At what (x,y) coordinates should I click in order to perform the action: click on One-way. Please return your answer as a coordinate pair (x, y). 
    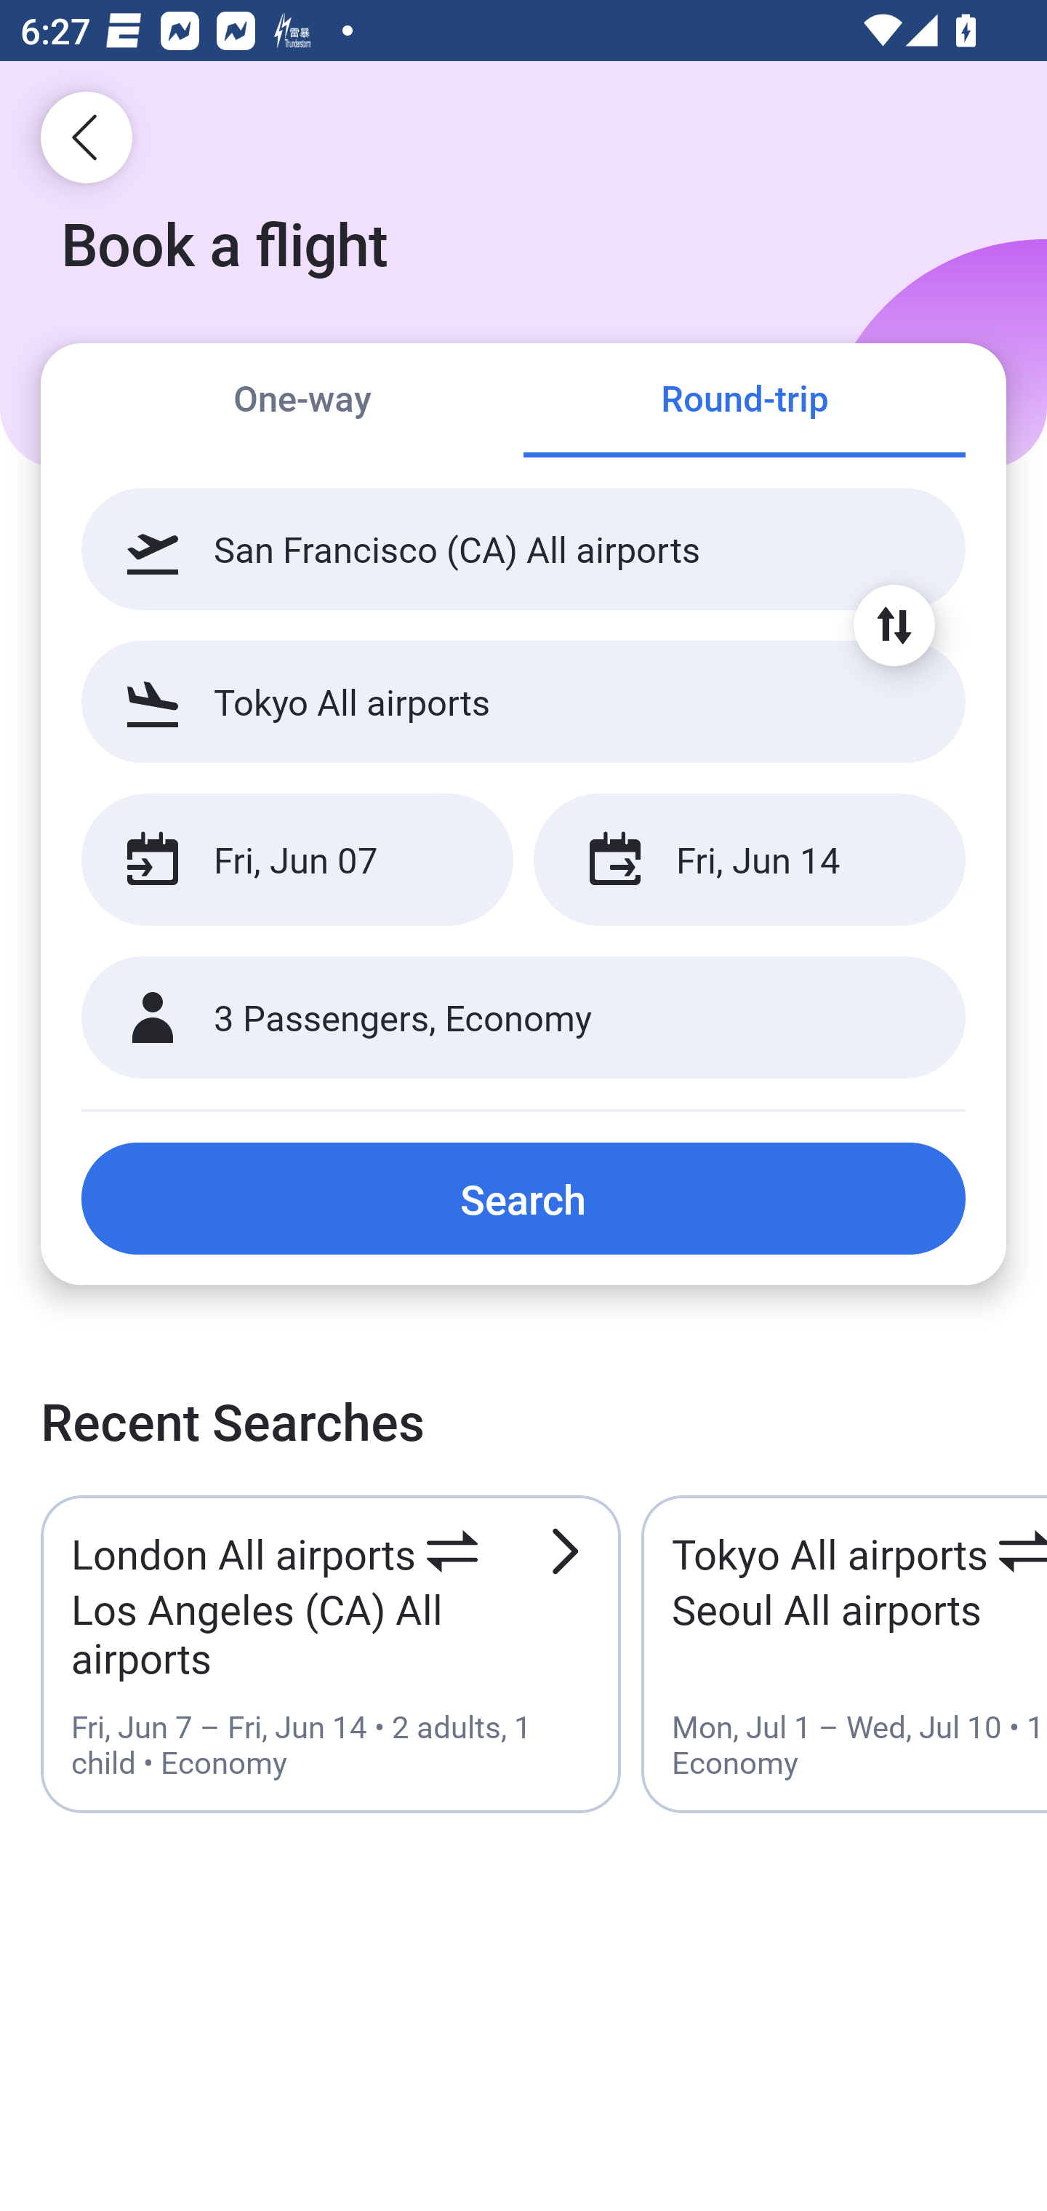
    Looking at the image, I should click on (302, 401).